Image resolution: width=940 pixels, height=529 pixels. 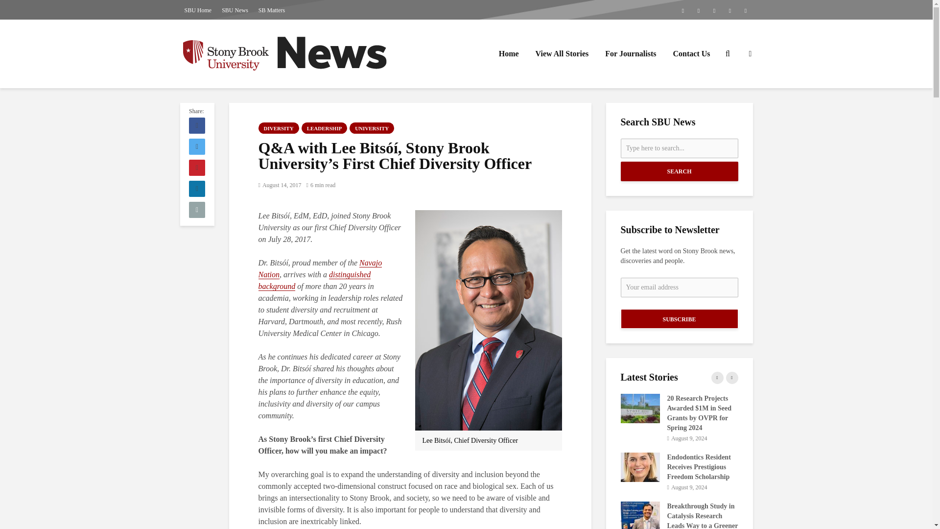 I want to click on SB Matters, so click(x=271, y=10).